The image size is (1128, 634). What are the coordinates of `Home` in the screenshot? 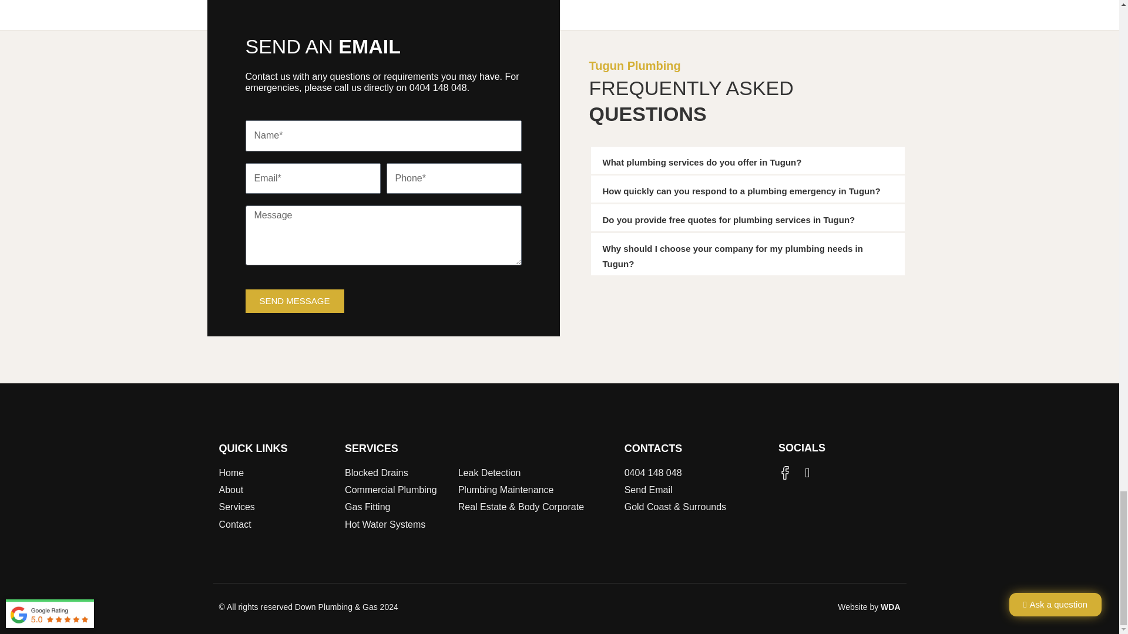 It's located at (276, 473).